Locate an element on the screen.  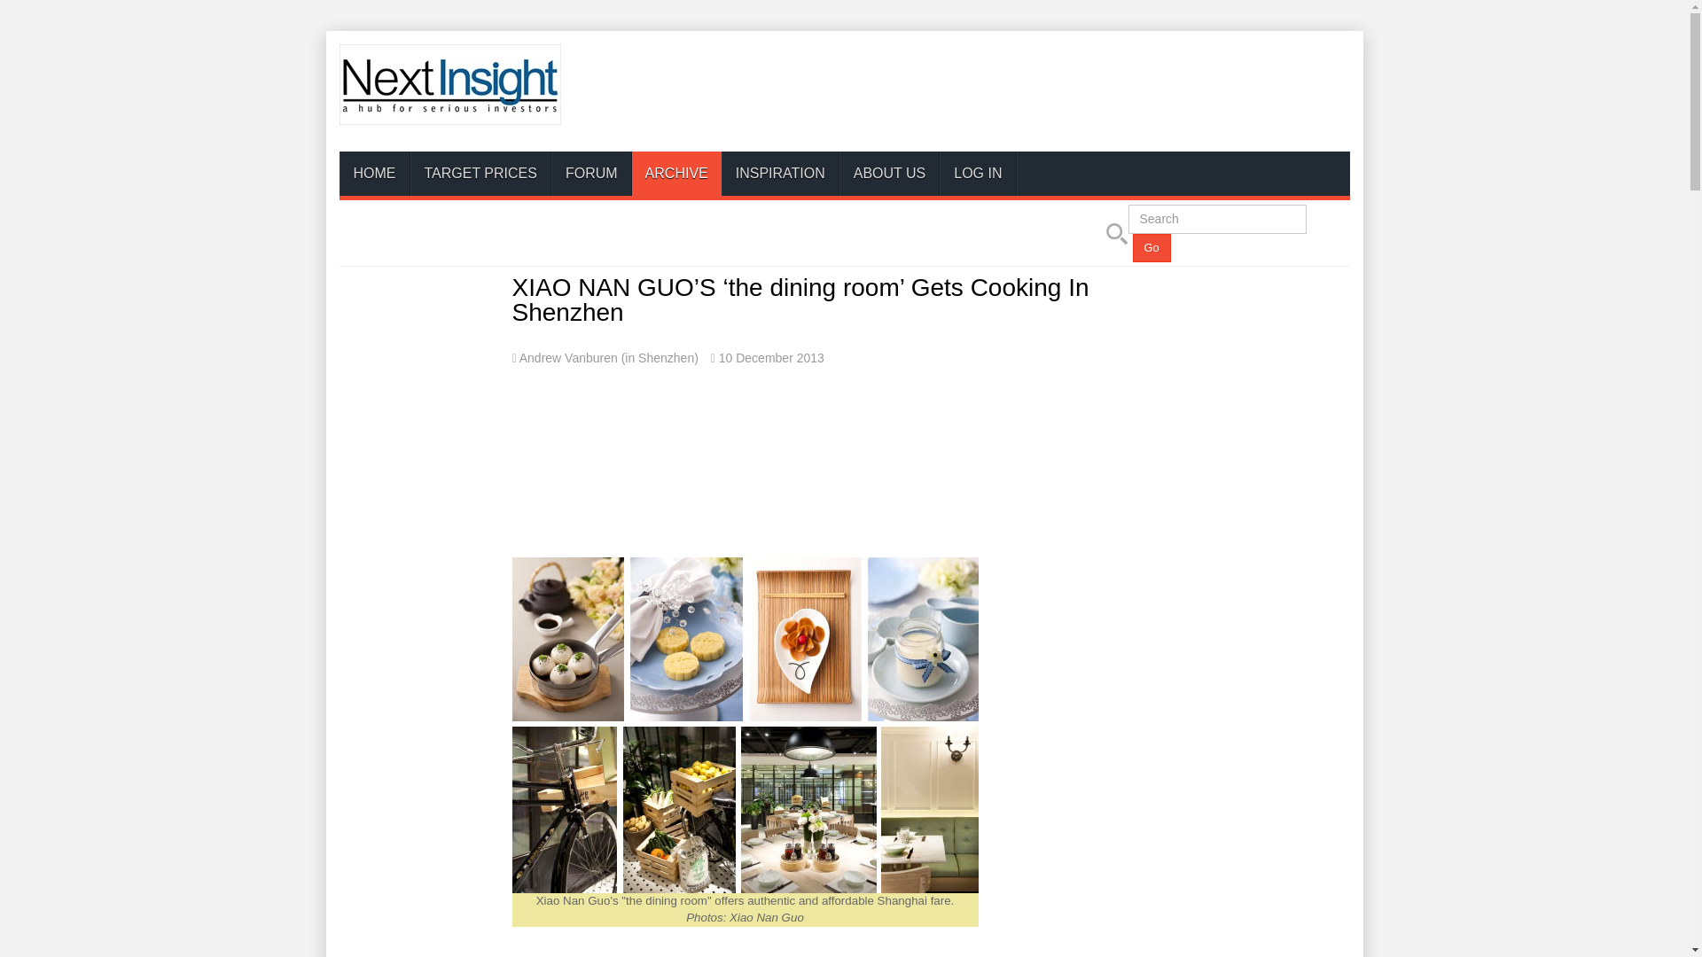
HOME is located at coordinates (374, 174).